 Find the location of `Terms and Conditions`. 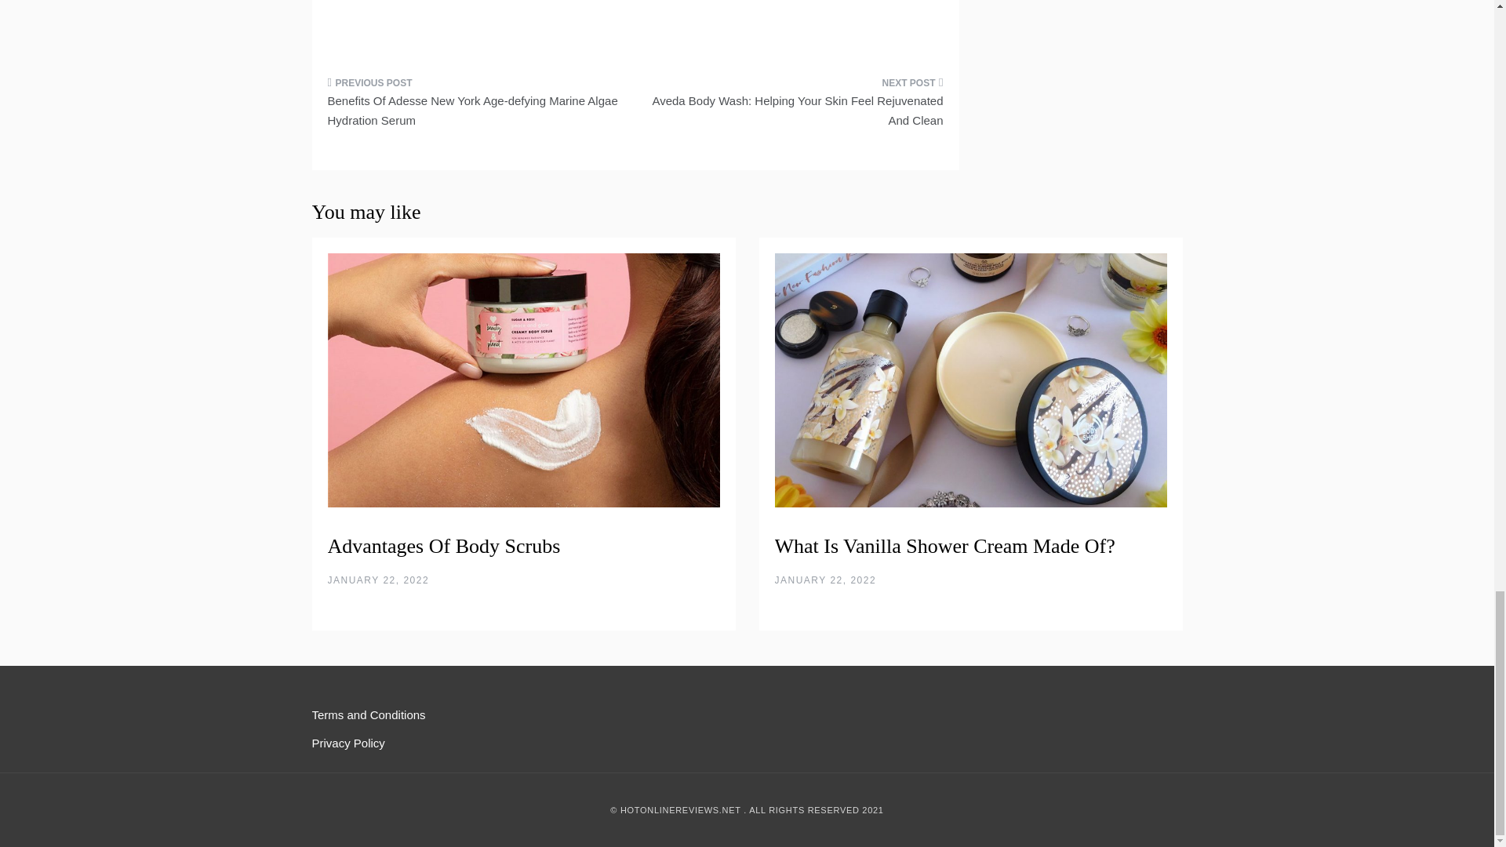

Terms and Conditions is located at coordinates (369, 714).